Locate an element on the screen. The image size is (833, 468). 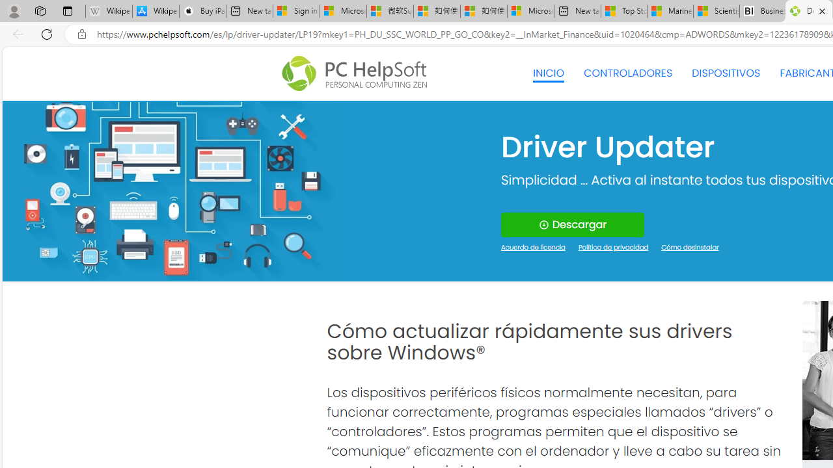
DISPOSITIVOS is located at coordinates (726, 73).